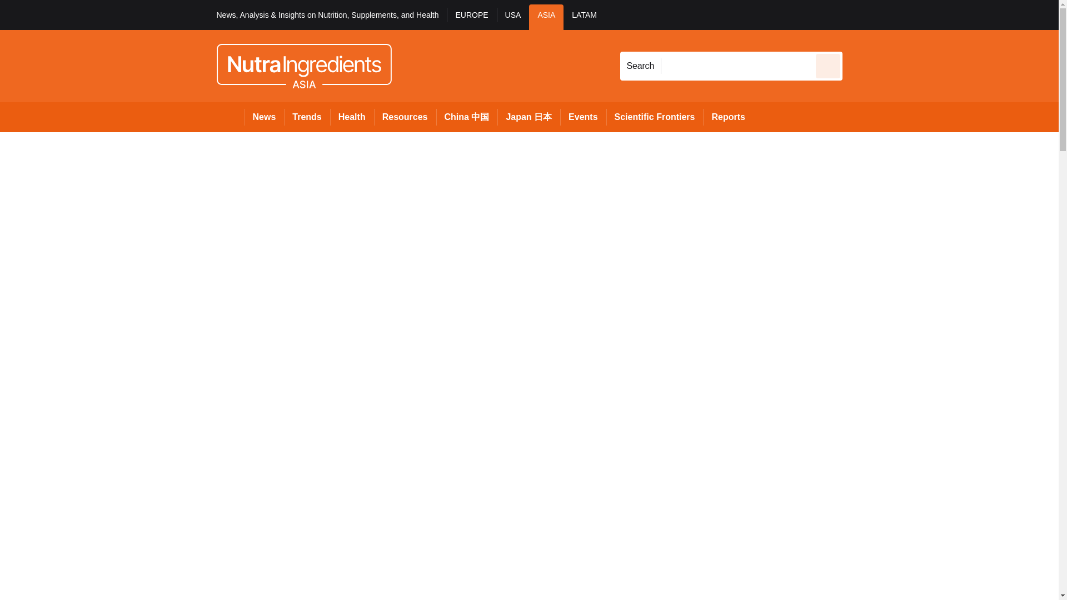 The height and width of the screenshot is (600, 1067). Describe the element at coordinates (513, 17) in the screenshot. I see `USA` at that location.